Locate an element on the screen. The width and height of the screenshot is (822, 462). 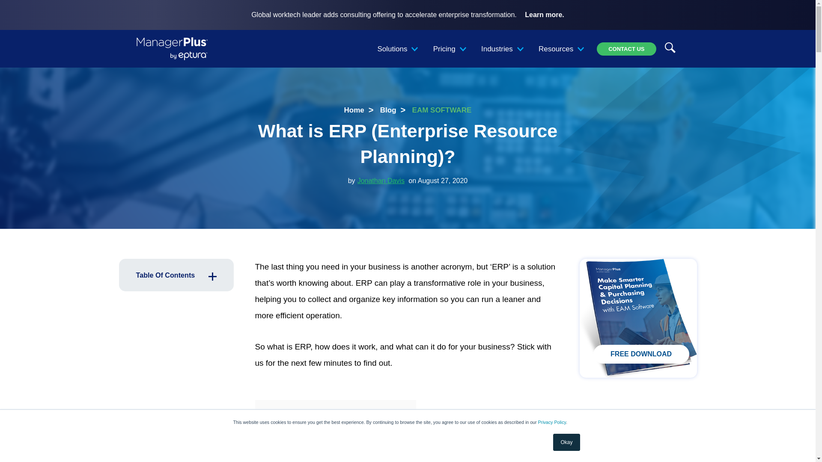
Privacy Policy is located at coordinates (552, 422).